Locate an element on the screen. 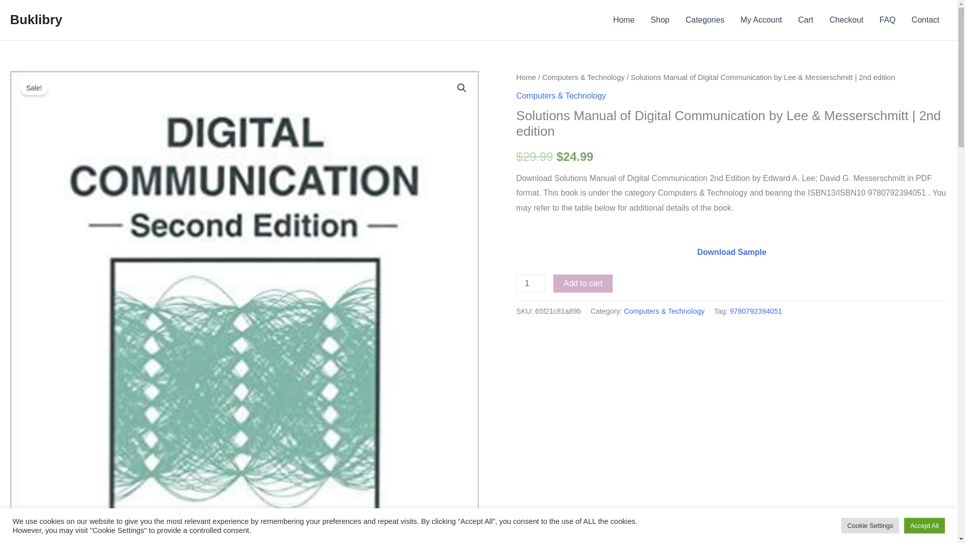  Checkout is located at coordinates (846, 20).